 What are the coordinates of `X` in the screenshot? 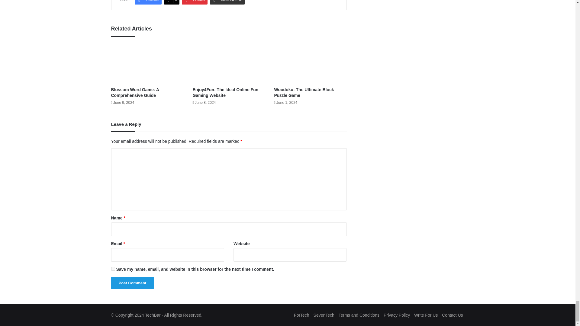 It's located at (172, 2).